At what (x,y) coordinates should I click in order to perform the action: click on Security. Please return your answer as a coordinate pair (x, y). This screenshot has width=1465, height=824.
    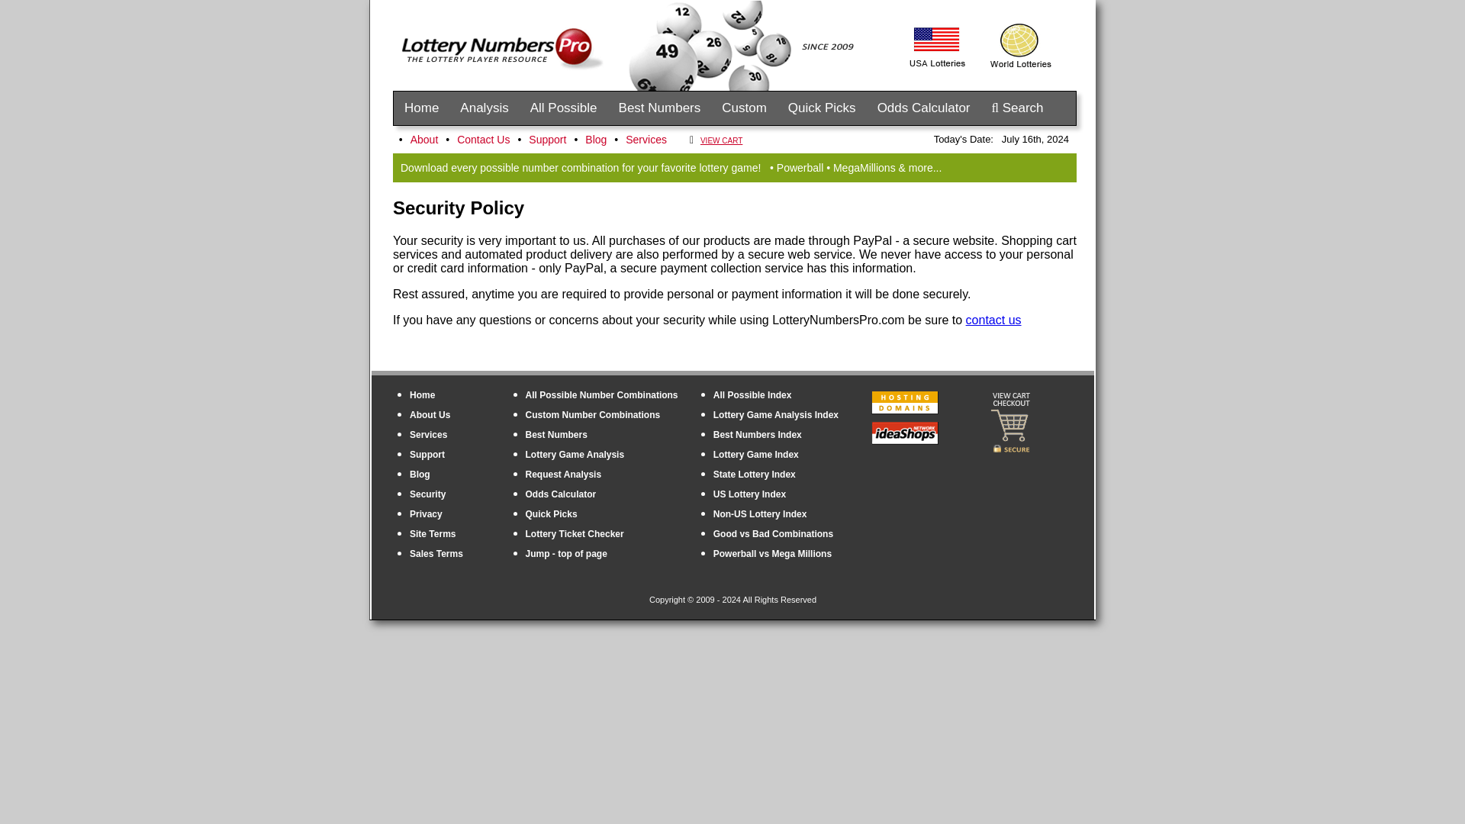
    Looking at the image, I should click on (427, 494).